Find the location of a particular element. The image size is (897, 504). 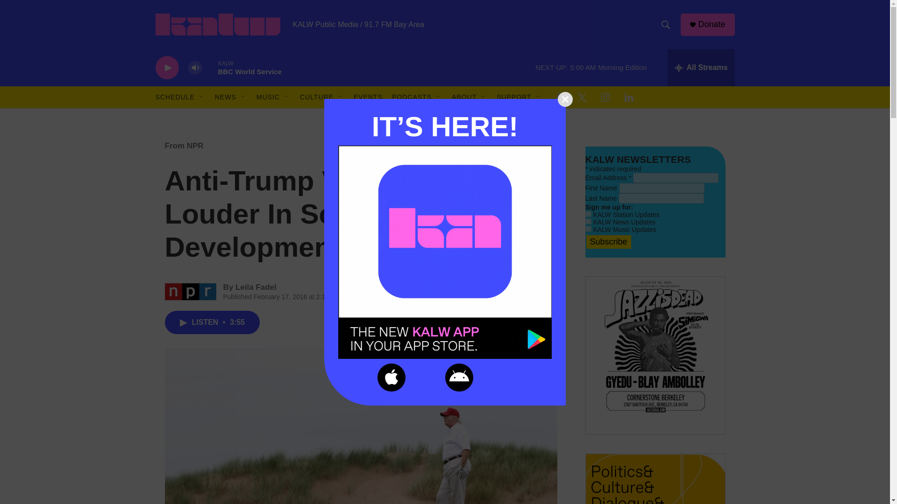

Close is located at coordinates (565, 98).